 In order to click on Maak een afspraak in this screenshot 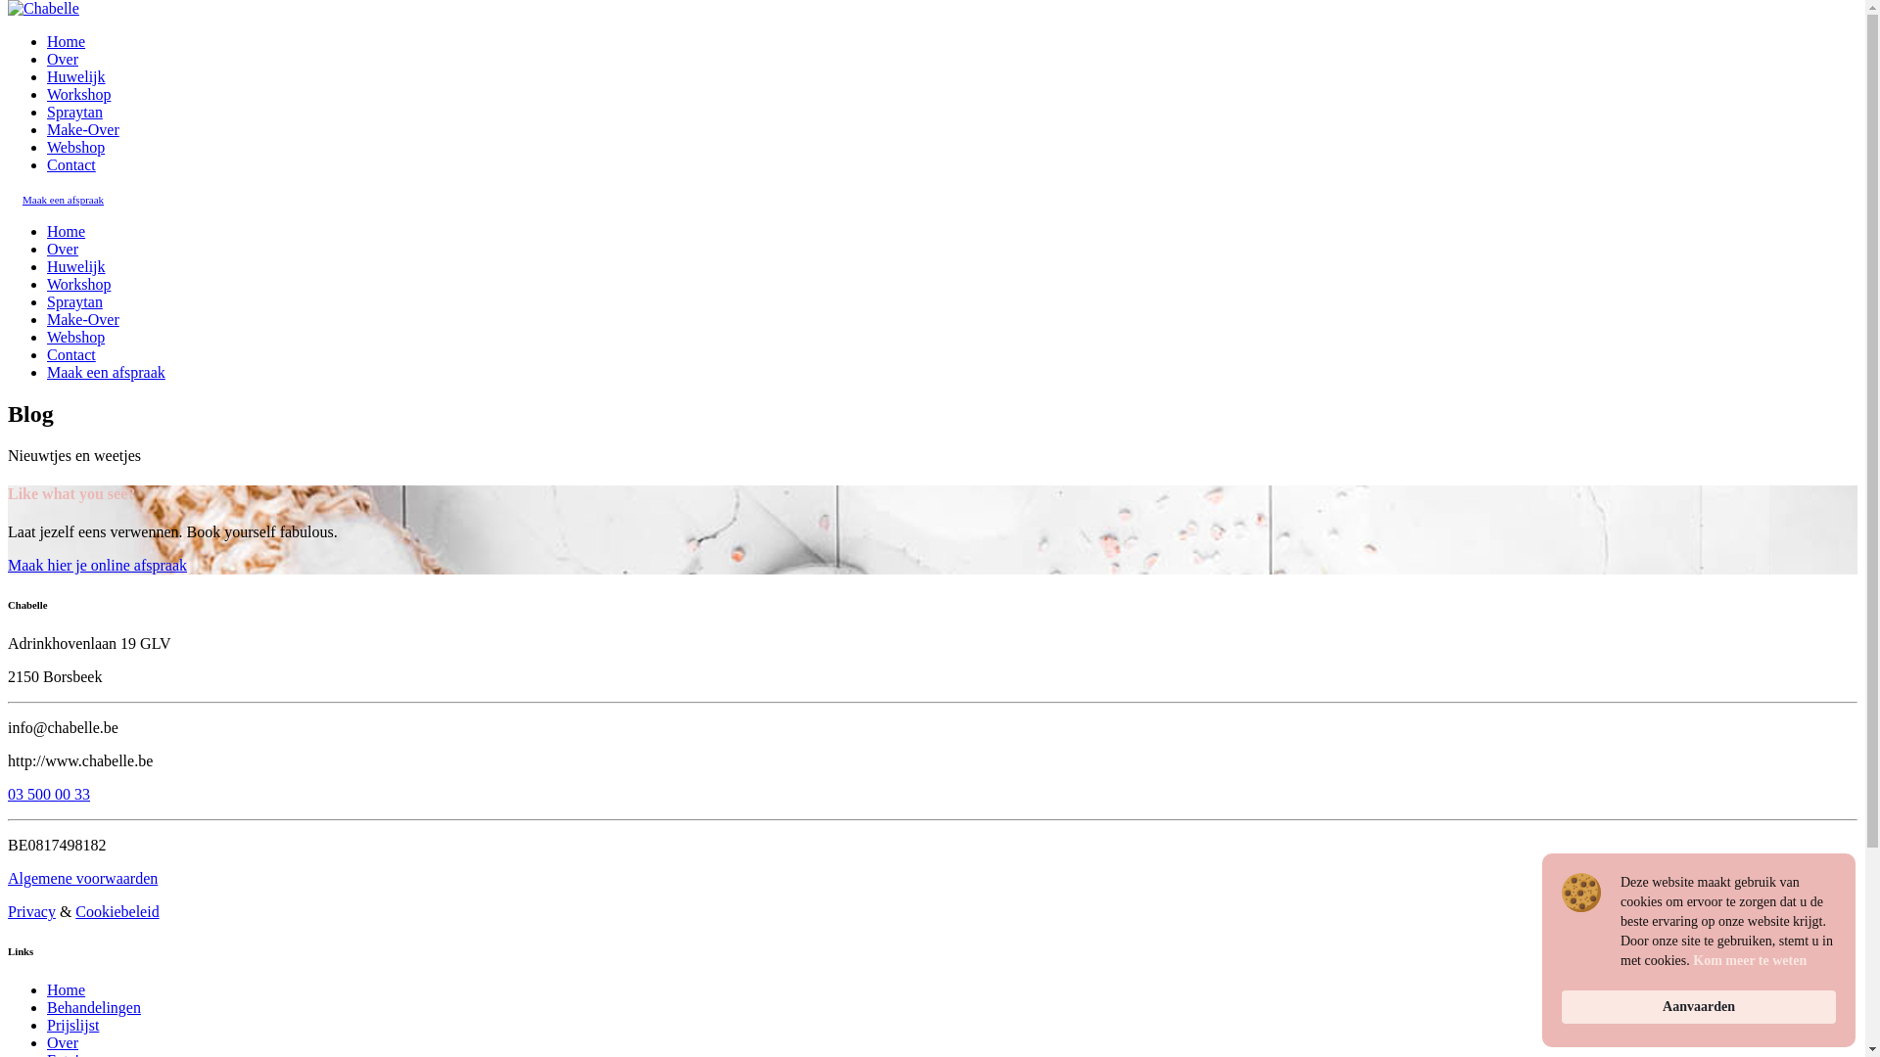, I will do `click(63, 200)`.